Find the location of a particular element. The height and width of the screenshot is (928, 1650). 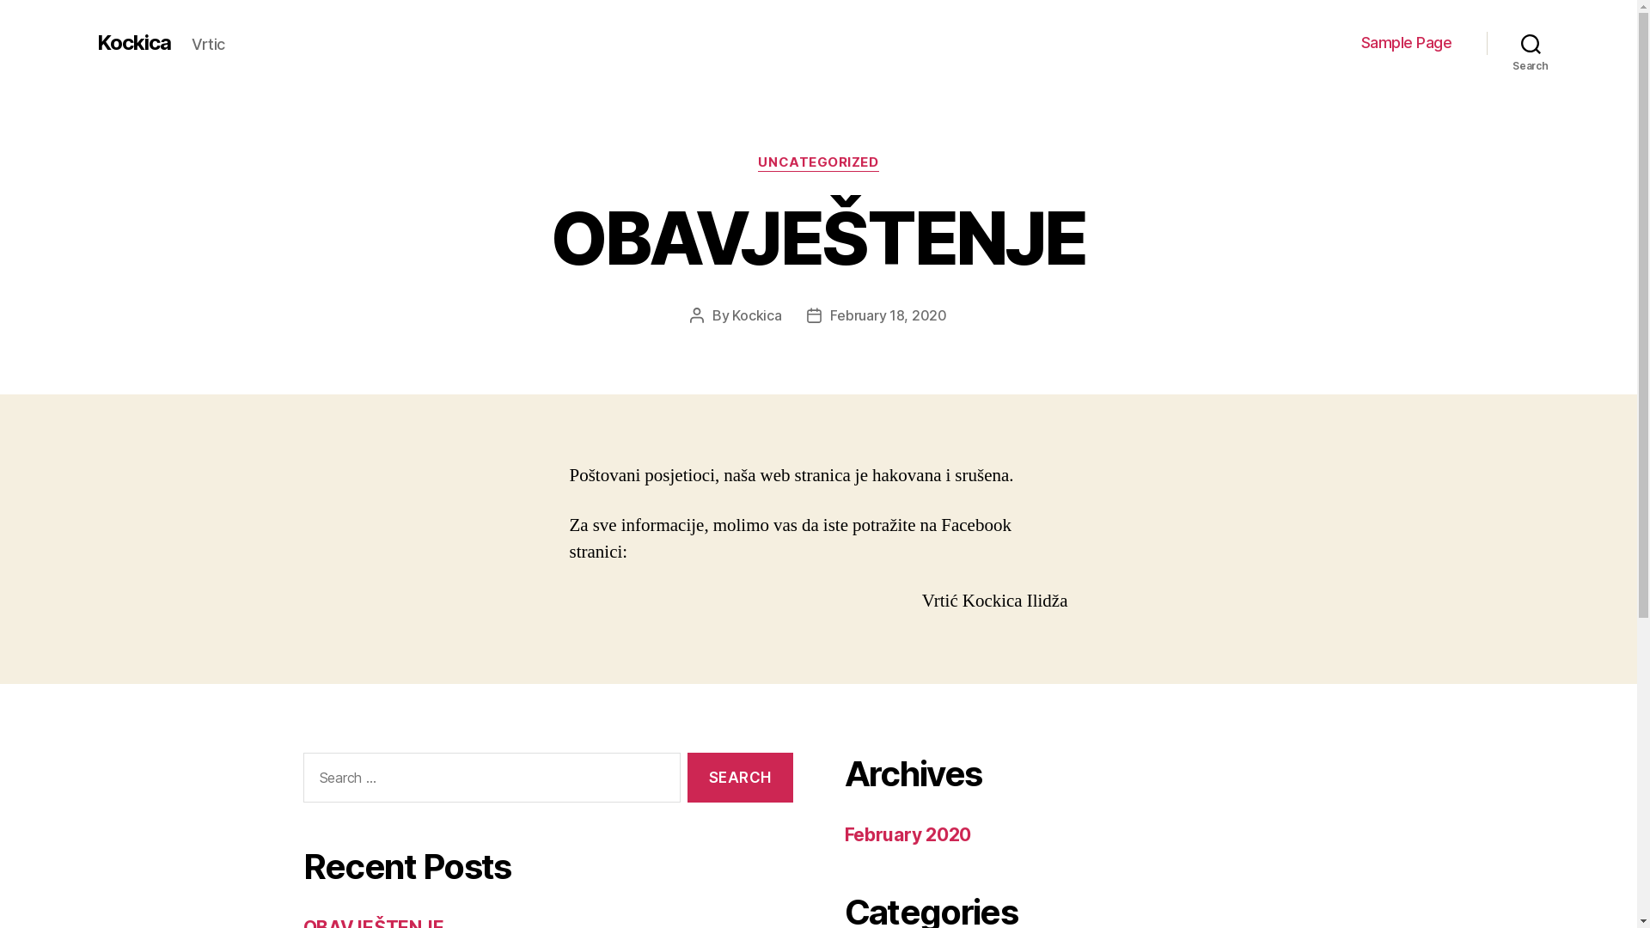

Kockica is located at coordinates (133, 43).